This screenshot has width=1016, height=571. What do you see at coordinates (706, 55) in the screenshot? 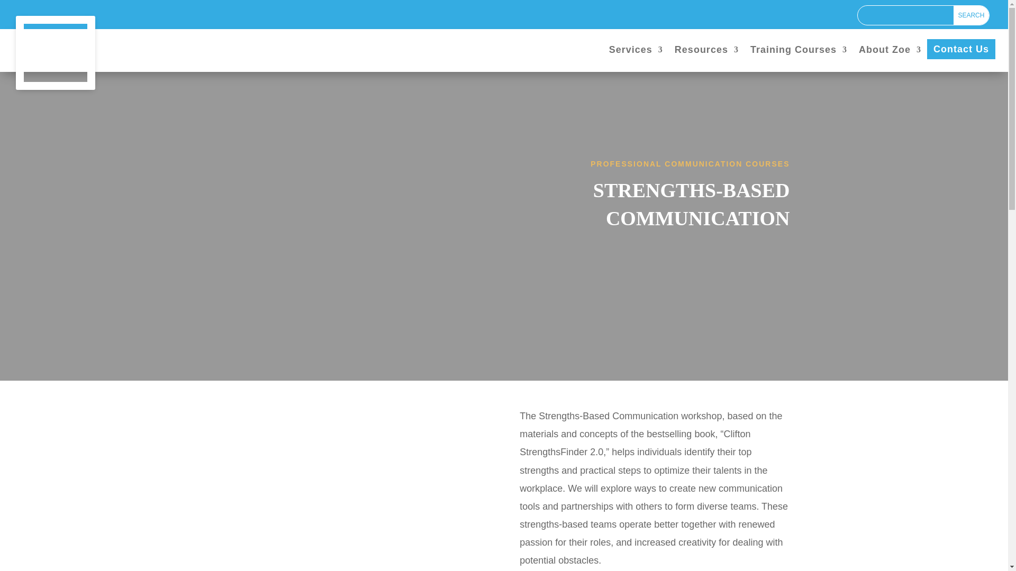
I see `Resources` at bounding box center [706, 55].